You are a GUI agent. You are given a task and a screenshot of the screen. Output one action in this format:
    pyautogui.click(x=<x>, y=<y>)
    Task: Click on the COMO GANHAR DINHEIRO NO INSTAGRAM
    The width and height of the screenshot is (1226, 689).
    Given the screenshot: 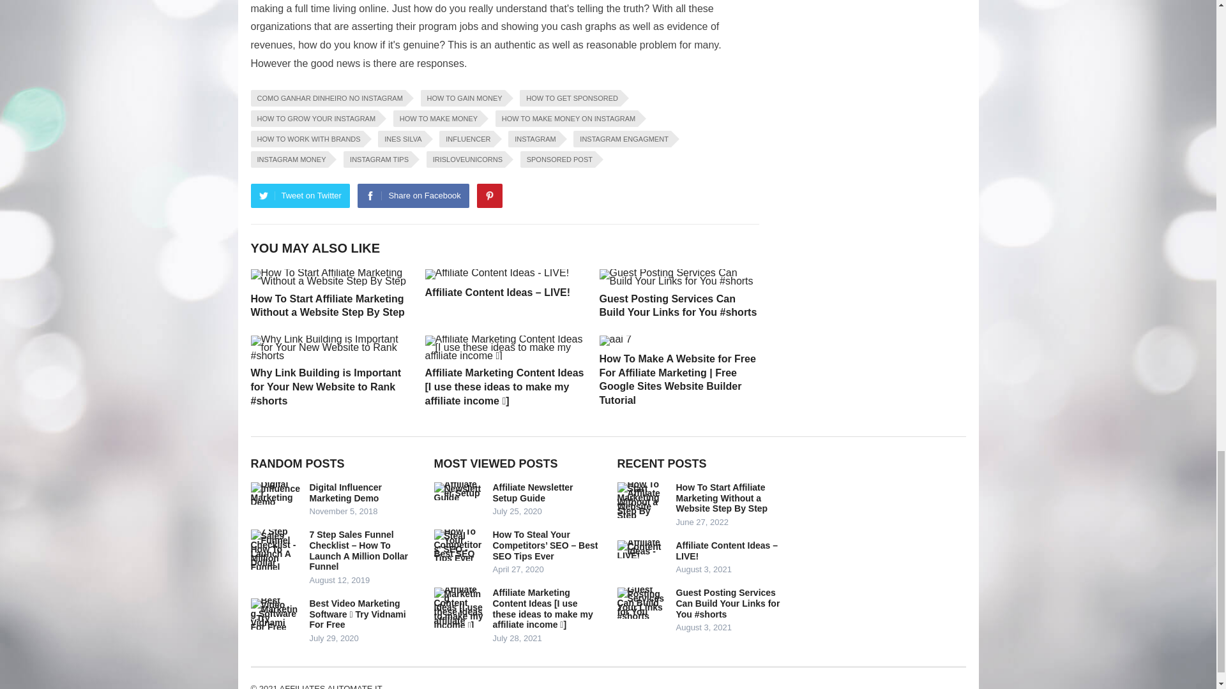 What is the action you would take?
    pyautogui.click(x=327, y=98)
    